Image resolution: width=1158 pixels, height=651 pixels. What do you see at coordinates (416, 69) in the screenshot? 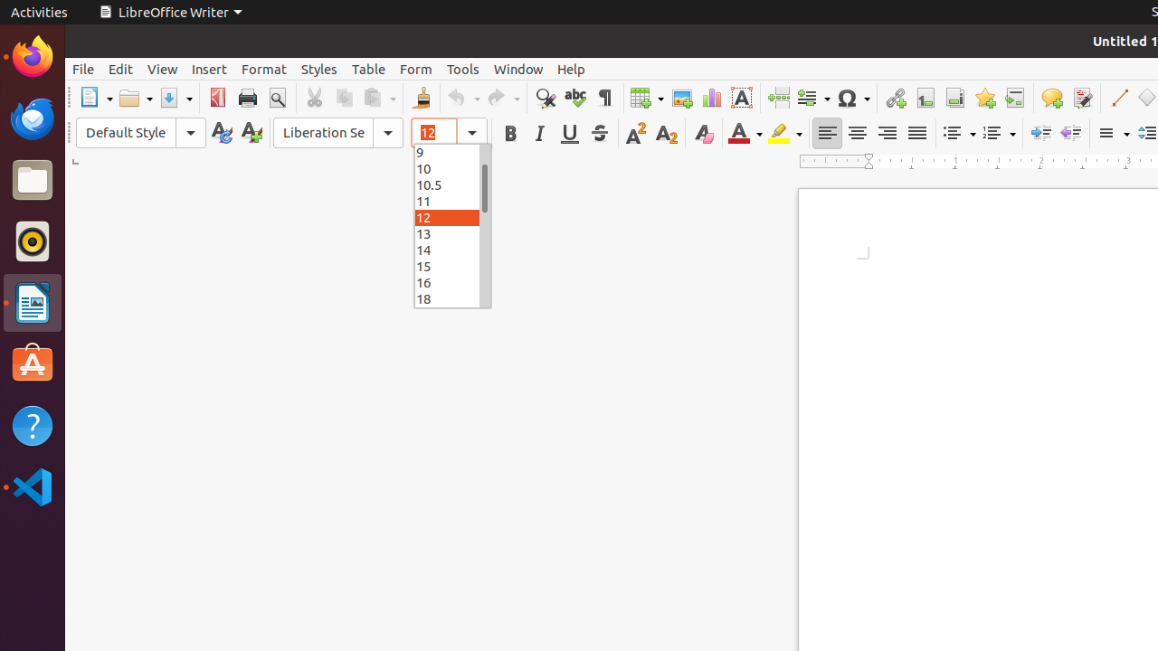
I see `Form` at bounding box center [416, 69].